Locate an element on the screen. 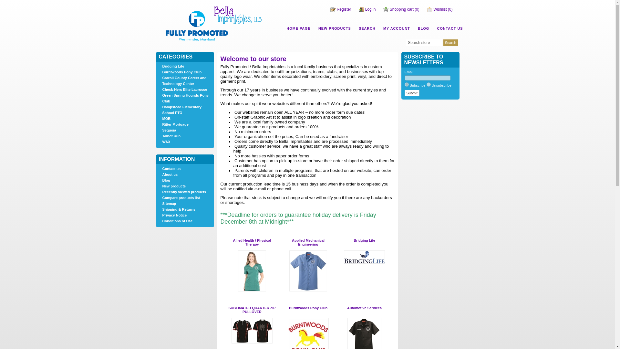 The width and height of the screenshot is (620, 349). Show products in category Bridging Life is located at coordinates (364, 257).